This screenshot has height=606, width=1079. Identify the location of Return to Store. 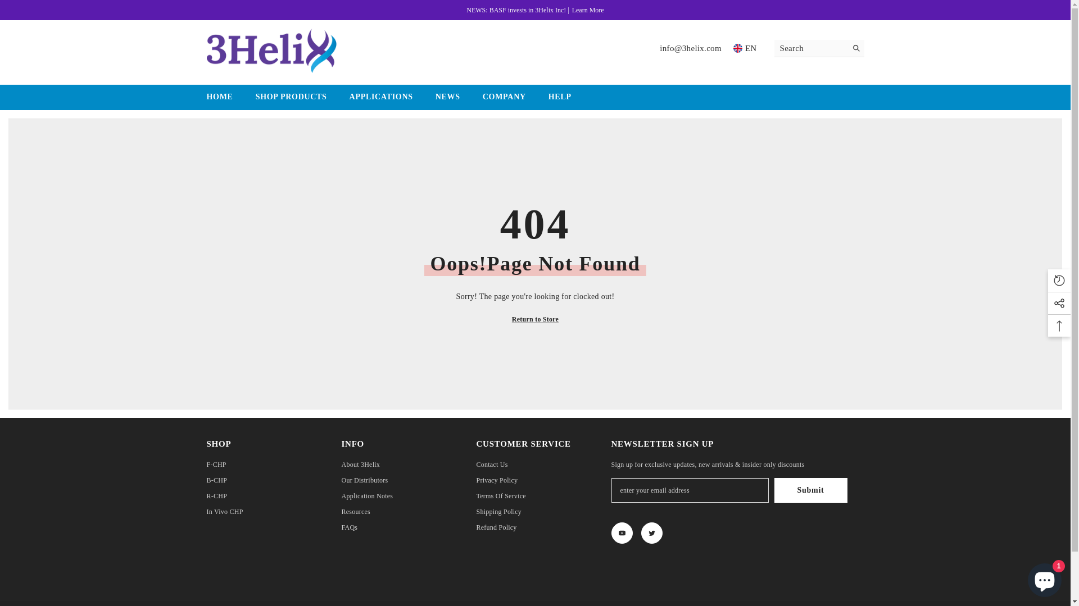
(535, 319).